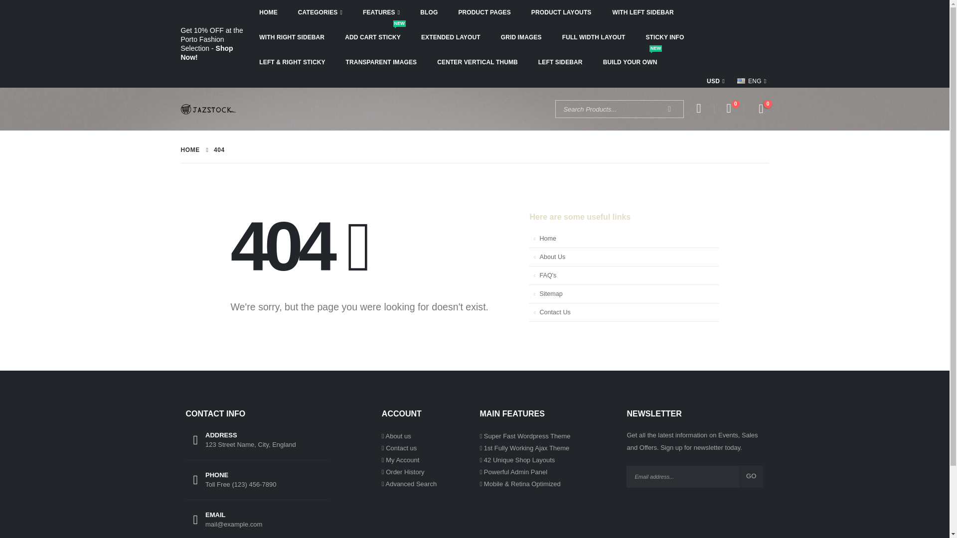  Describe the element at coordinates (411, 484) in the screenshot. I see `PRODUCT LAYOUTS` at that location.